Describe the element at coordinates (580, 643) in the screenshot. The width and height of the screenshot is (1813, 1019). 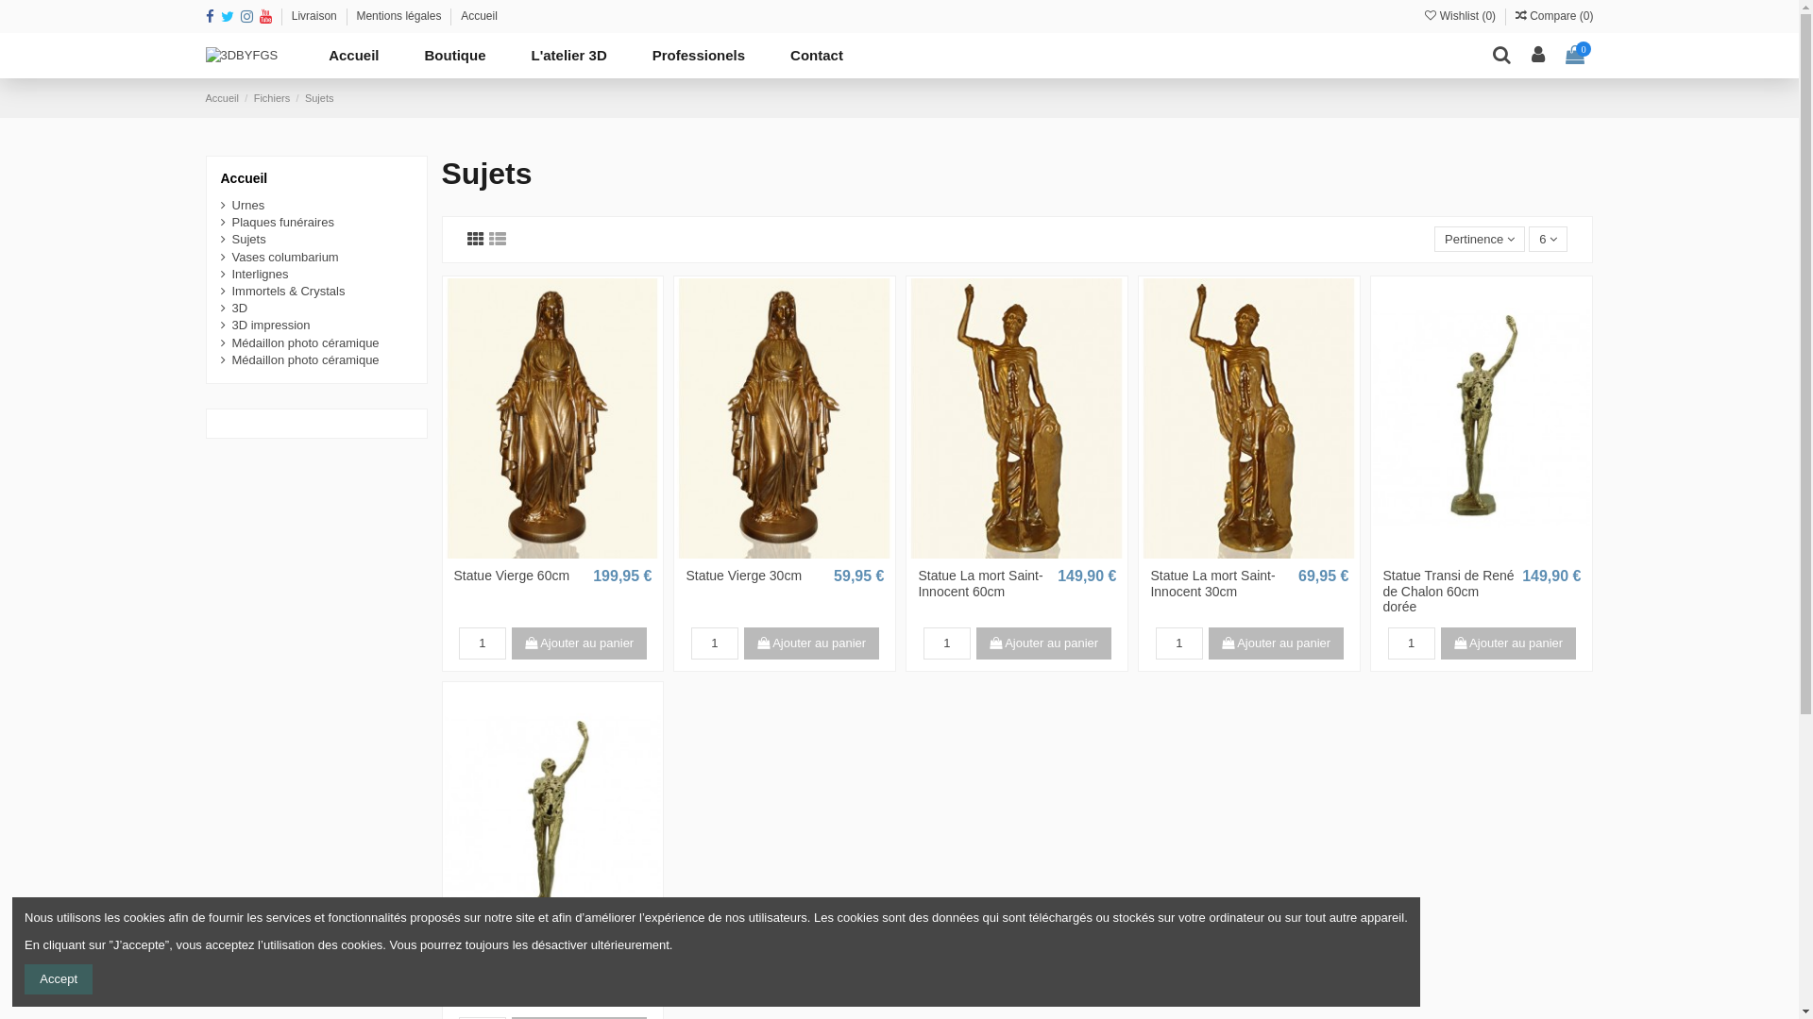
I see `Ajouter au panier` at that location.